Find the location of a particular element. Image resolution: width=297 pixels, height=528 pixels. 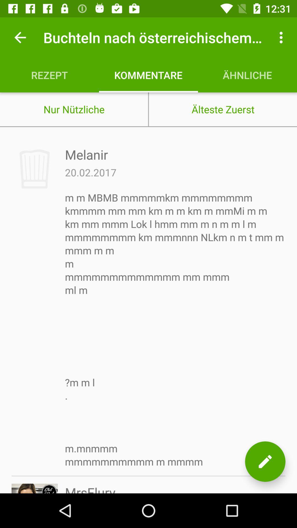

launch icon below m m mbmb icon is located at coordinates (90, 488).